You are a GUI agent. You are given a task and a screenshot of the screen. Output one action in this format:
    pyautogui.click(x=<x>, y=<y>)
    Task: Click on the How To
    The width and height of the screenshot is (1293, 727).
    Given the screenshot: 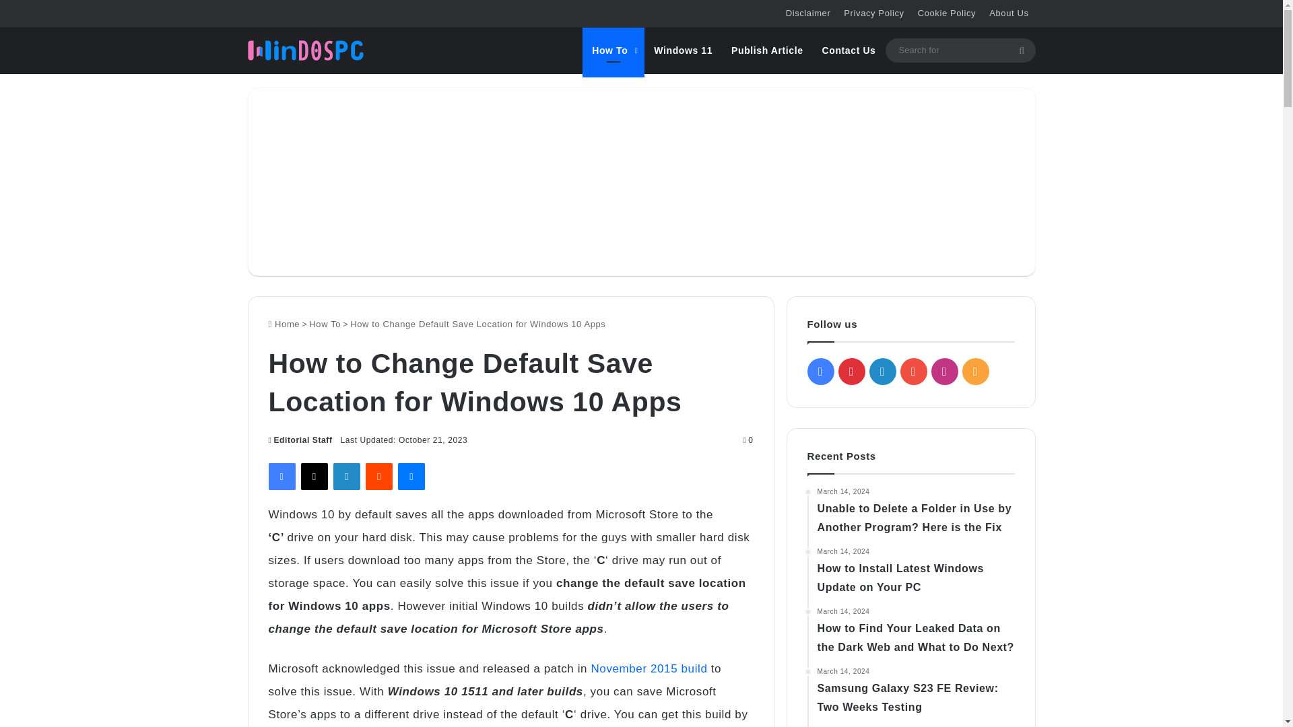 What is the action you would take?
    pyautogui.click(x=613, y=50)
    